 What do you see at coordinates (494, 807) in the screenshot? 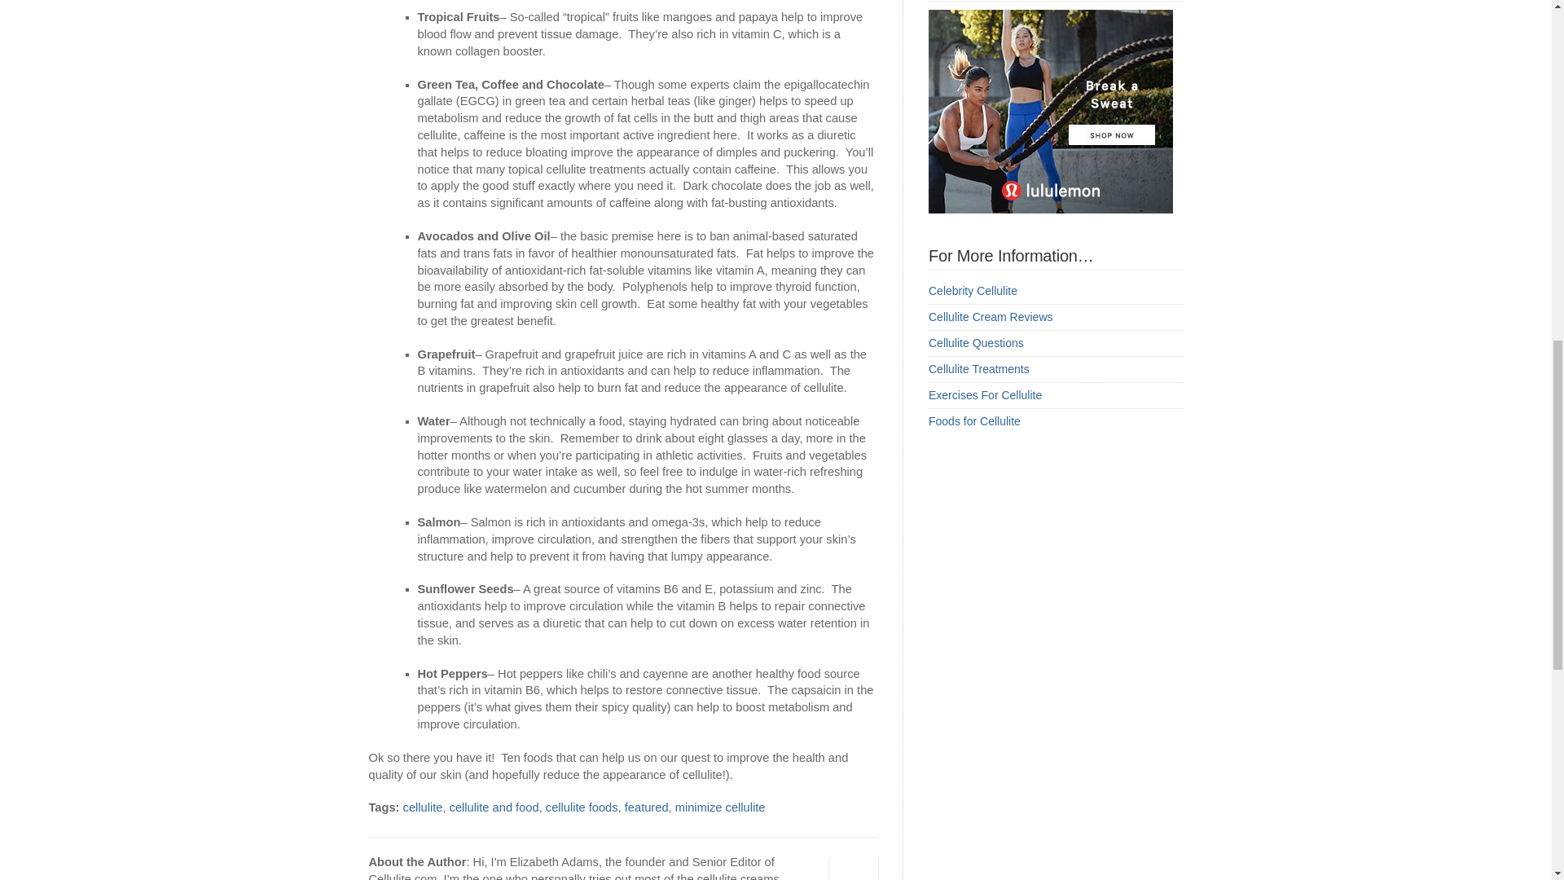
I see `cellulite and food` at bounding box center [494, 807].